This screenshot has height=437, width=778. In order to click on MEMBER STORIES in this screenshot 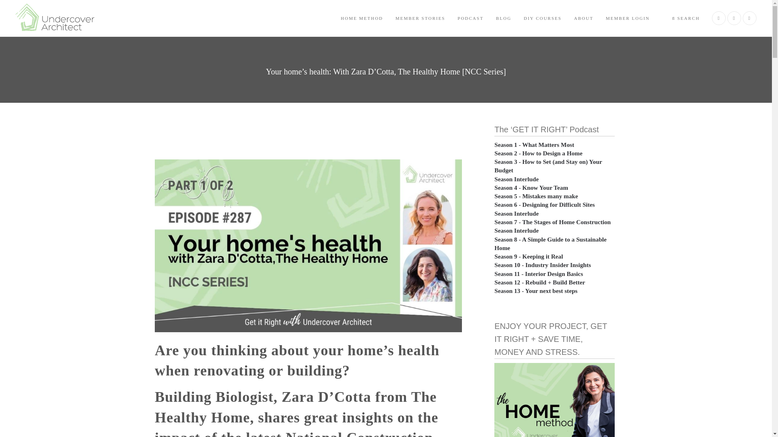, I will do `click(420, 18)`.